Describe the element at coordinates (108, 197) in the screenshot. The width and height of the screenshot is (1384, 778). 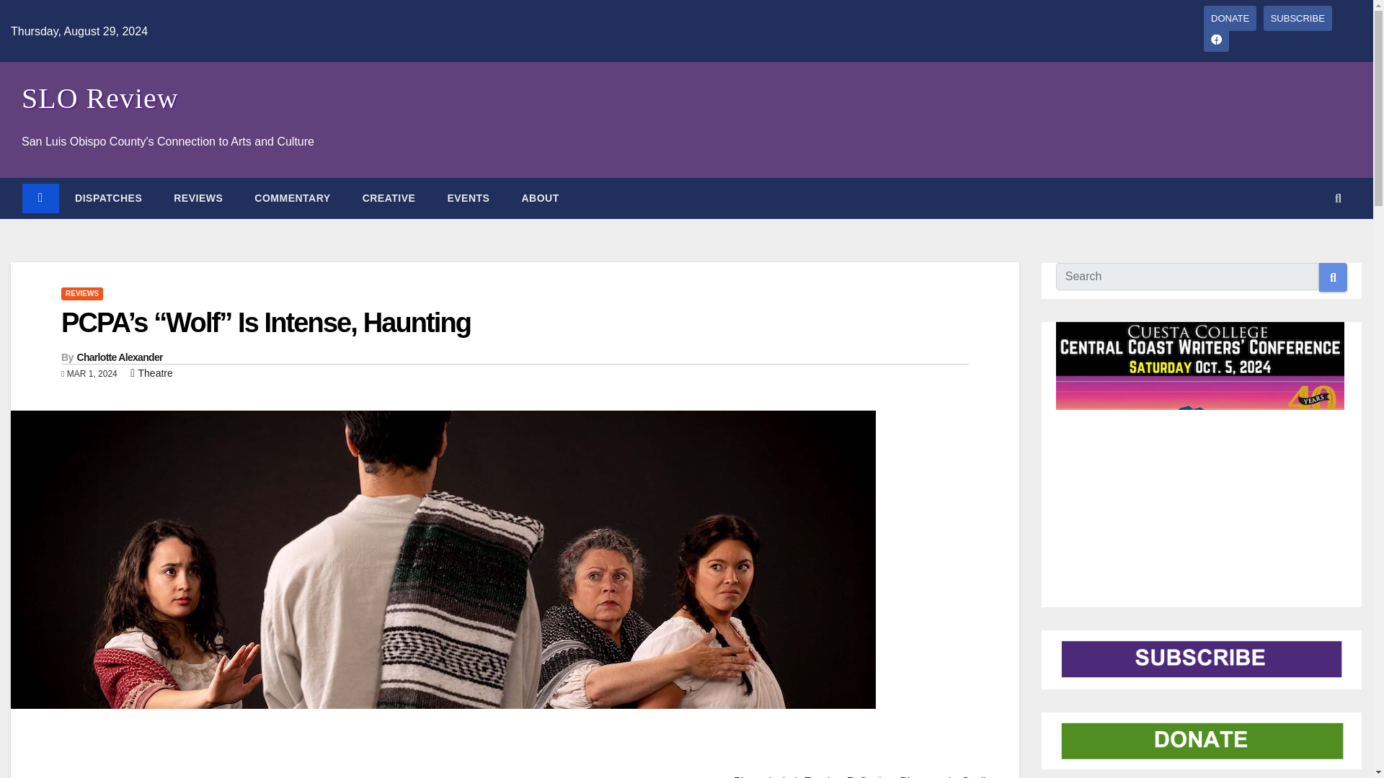
I see `DISPATCHES` at that location.